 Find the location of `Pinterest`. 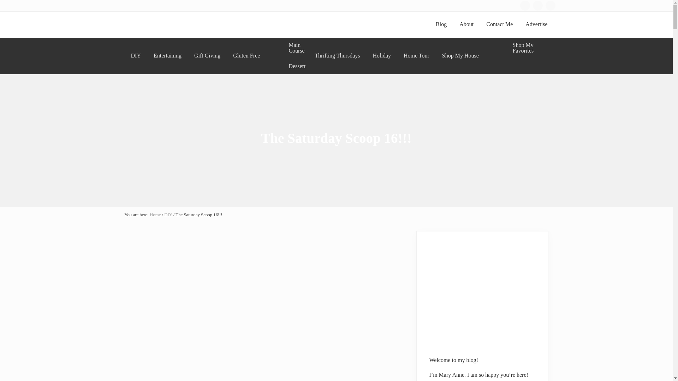

Pinterest is located at coordinates (550, 6).